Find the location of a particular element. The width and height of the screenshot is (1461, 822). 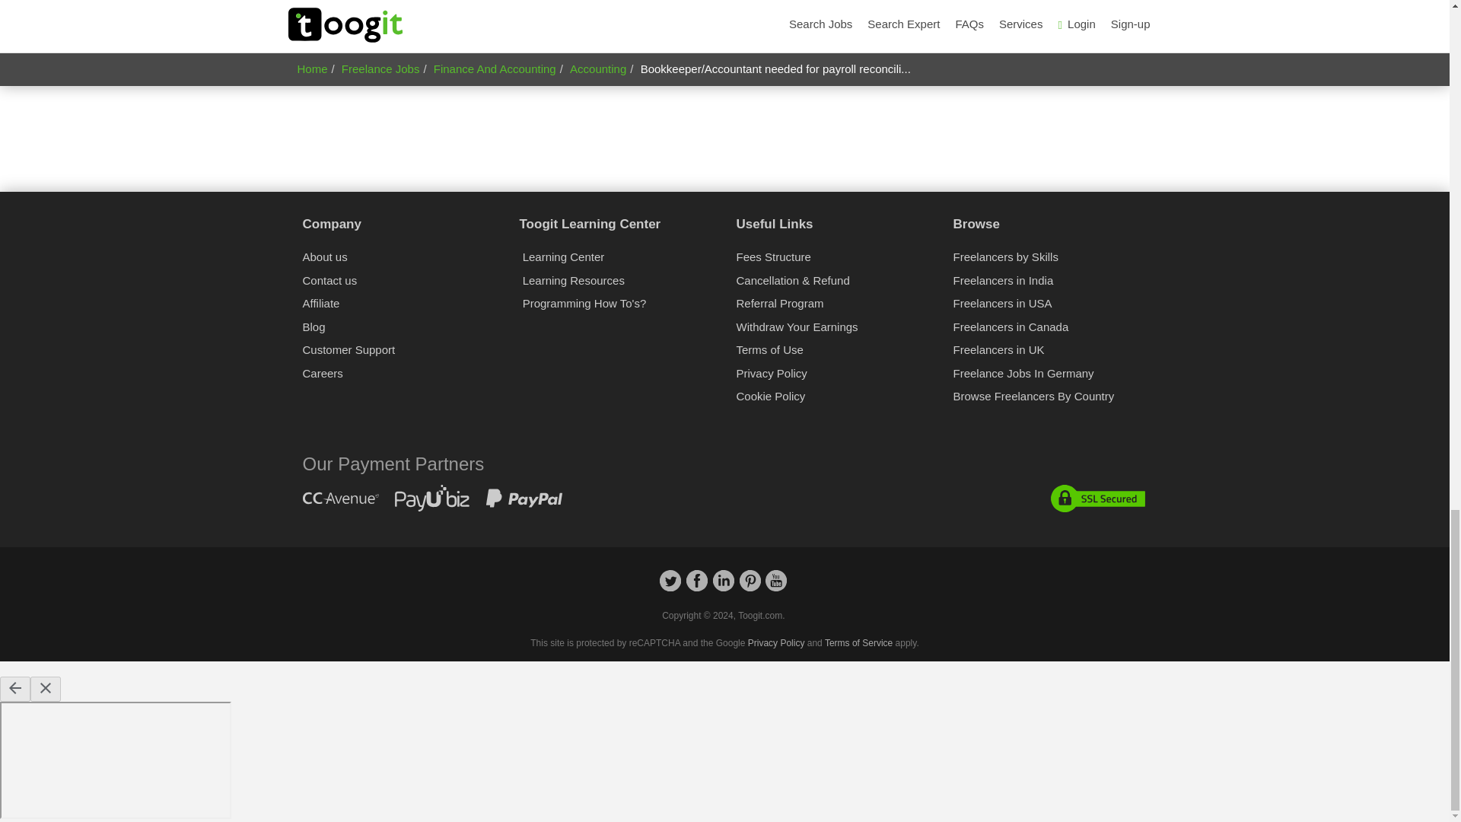

Join Toogit On Facebook is located at coordinates (697, 588).